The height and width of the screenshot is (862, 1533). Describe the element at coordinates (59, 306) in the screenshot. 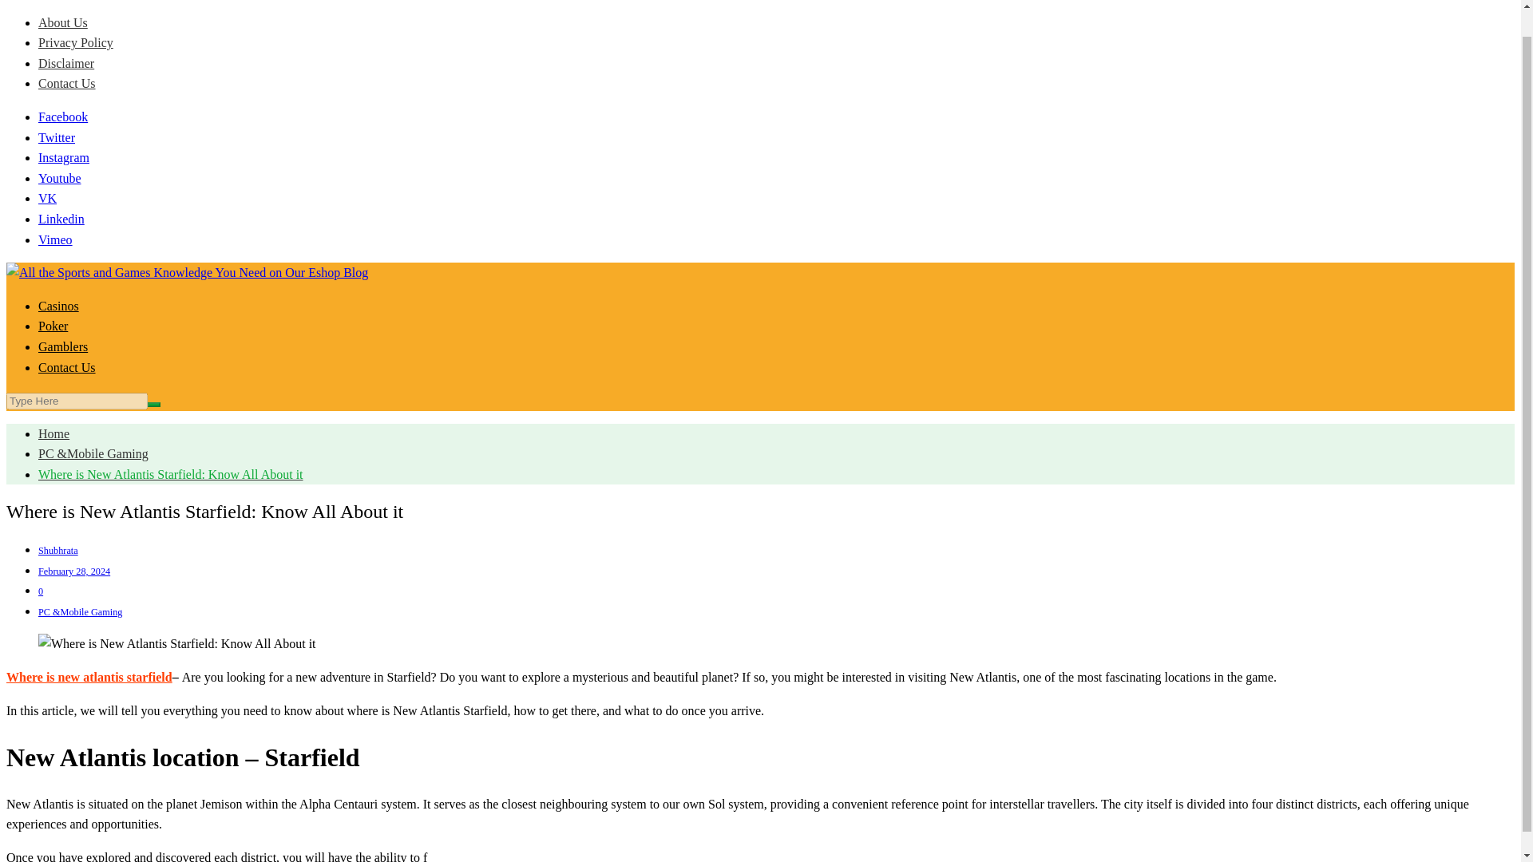

I see `Casinos` at that location.